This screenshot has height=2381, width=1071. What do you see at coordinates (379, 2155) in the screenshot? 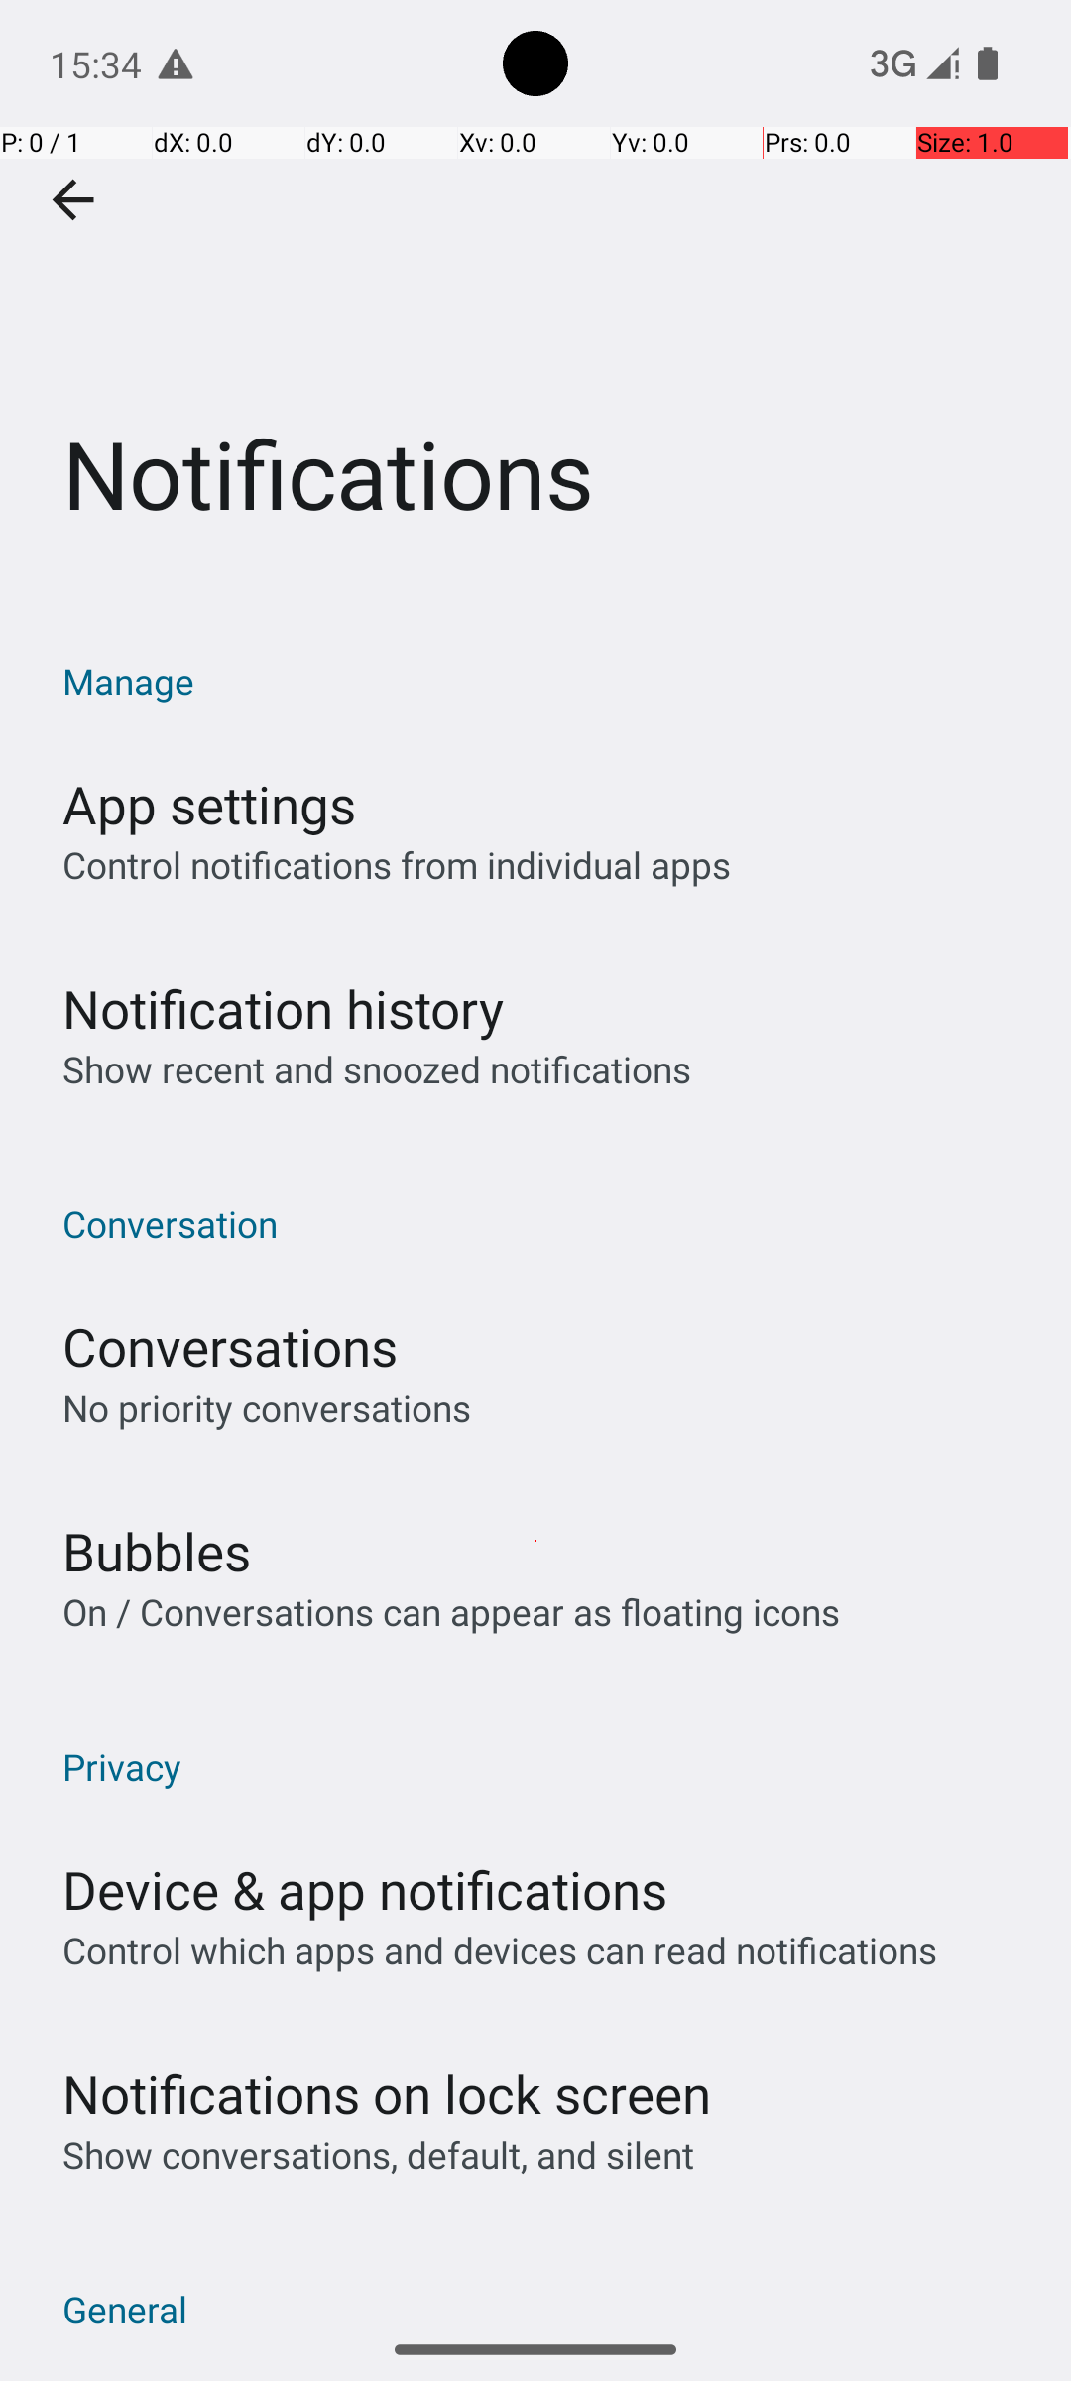
I see `Show conversations, default, and silent` at bounding box center [379, 2155].